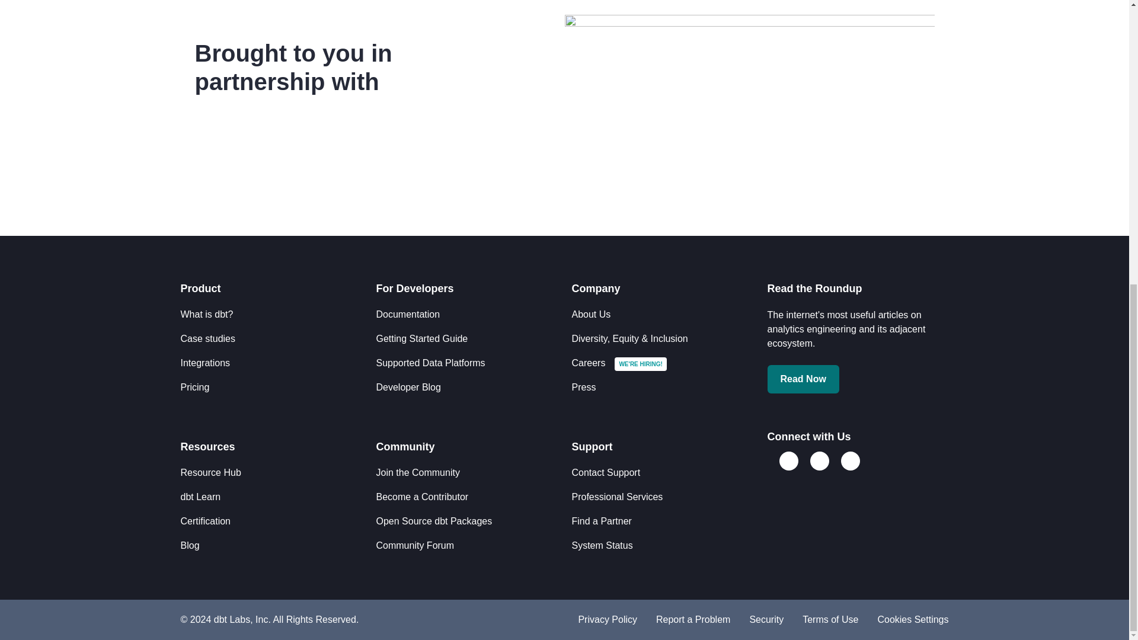  I want to click on What is dbt?, so click(206, 314).